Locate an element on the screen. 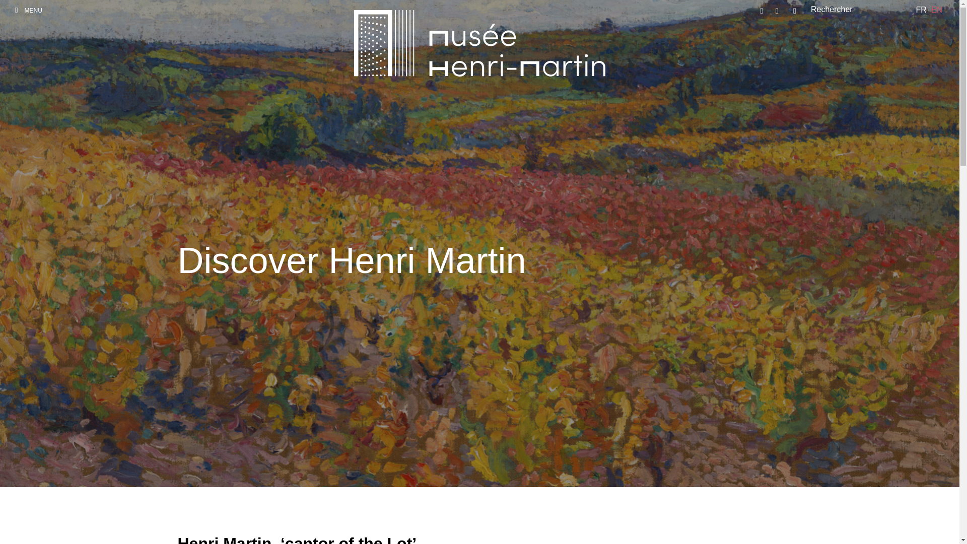 Image resolution: width=967 pixels, height=544 pixels. Enter the terms you wish to search for. is located at coordinates (851, 10).